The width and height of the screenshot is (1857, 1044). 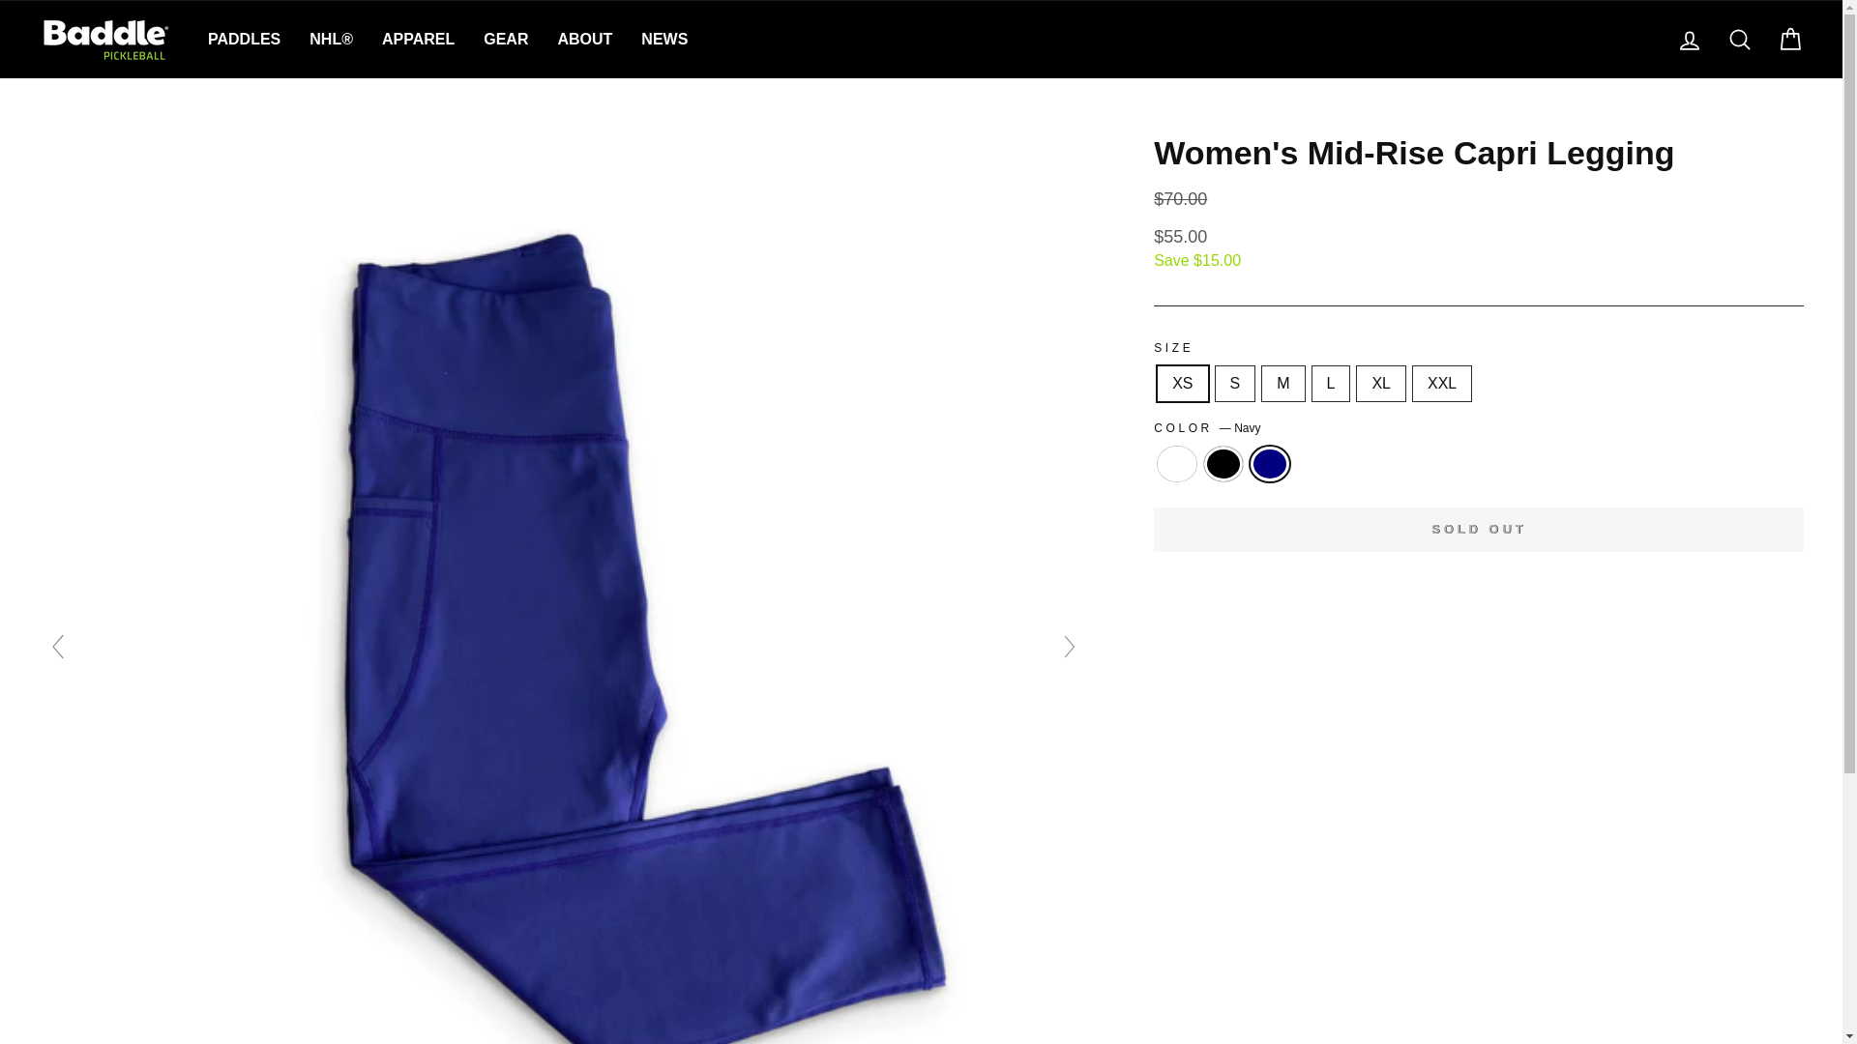 What do you see at coordinates (584, 40) in the screenshot?
I see `ABOUT` at bounding box center [584, 40].